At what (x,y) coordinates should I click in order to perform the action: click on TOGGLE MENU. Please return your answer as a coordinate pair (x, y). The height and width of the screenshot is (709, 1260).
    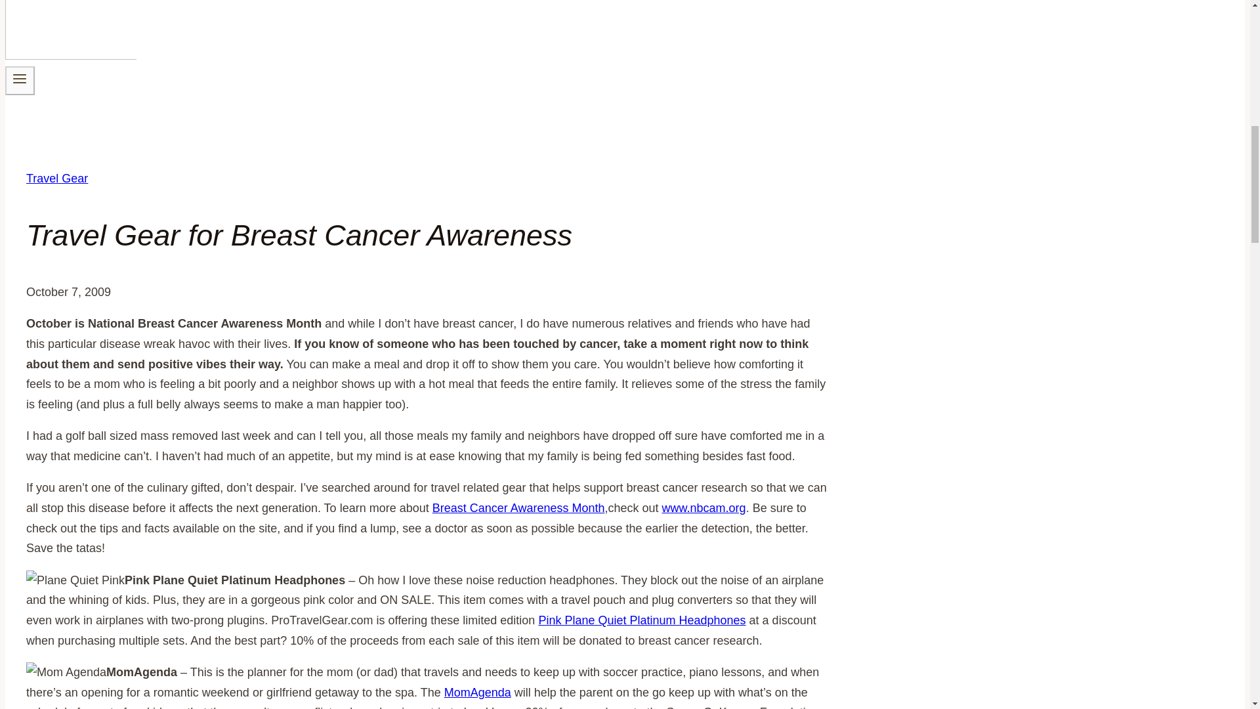
    Looking at the image, I should click on (20, 79).